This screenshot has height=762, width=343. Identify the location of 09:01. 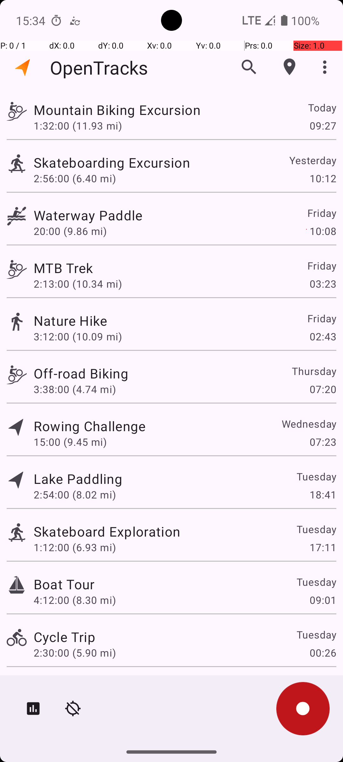
(323, 600).